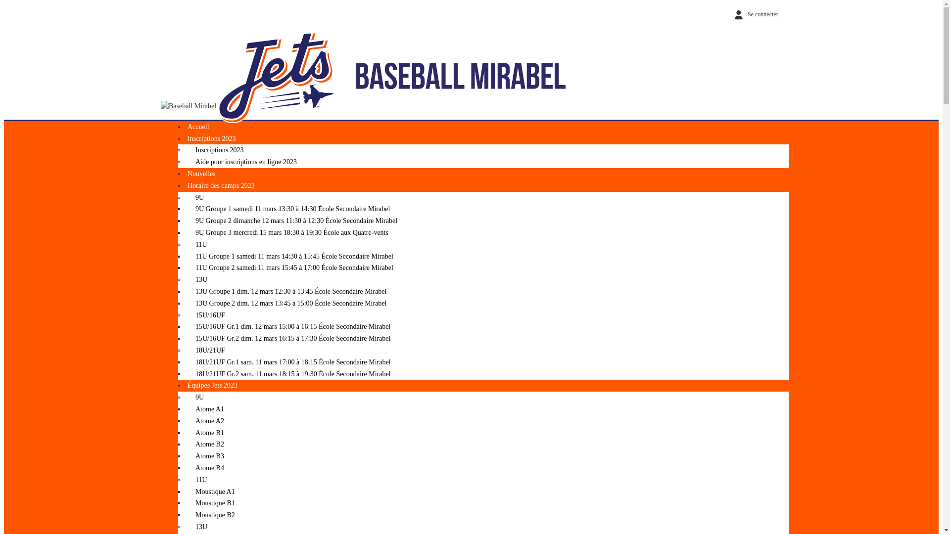 The height and width of the screenshot is (534, 950). What do you see at coordinates (206, 350) in the screenshot?
I see `18U/21UF` at bounding box center [206, 350].